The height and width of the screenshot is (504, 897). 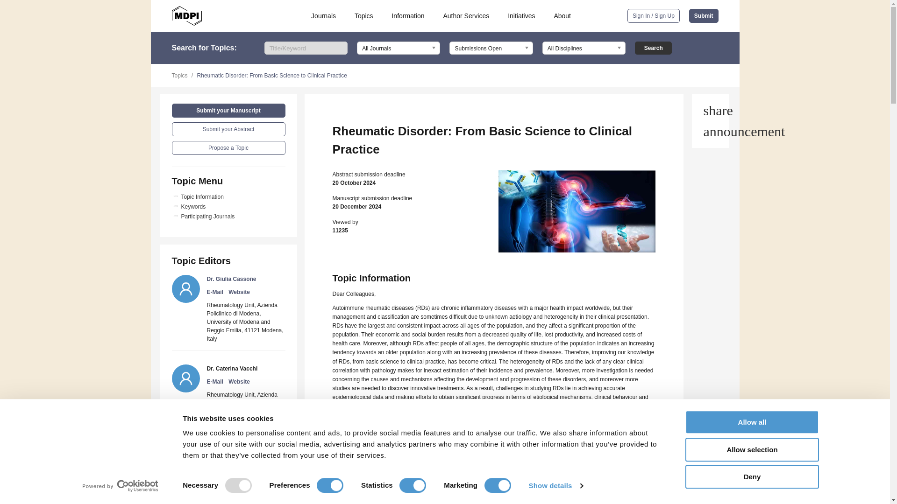 What do you see at coordinates (555, 486) in the screenshot?
I see `Show details` at bounding box center [555, 486].